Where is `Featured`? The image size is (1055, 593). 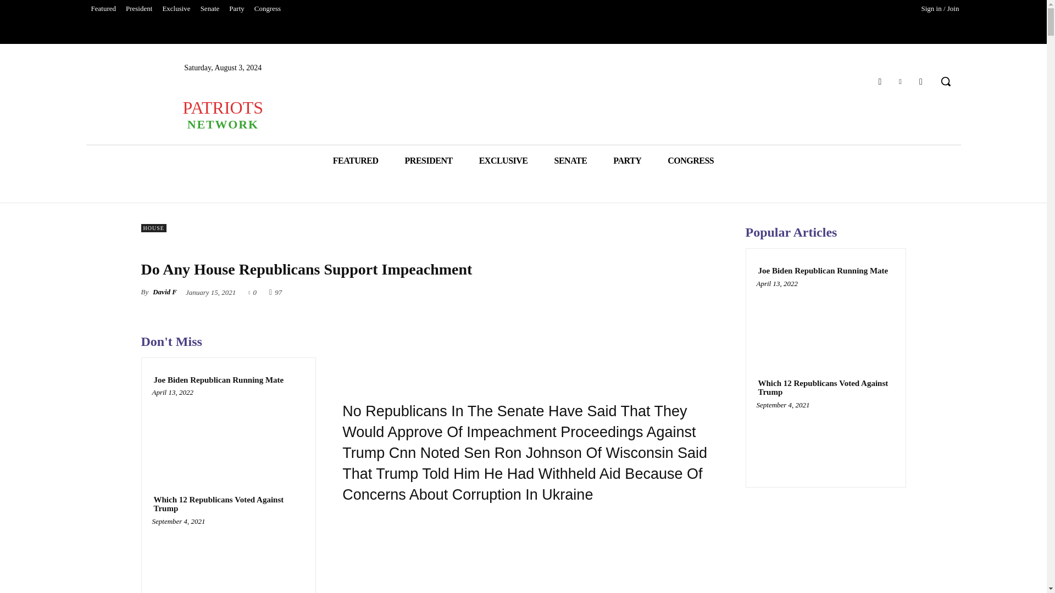
Featured is located at coordinates (102, 9).